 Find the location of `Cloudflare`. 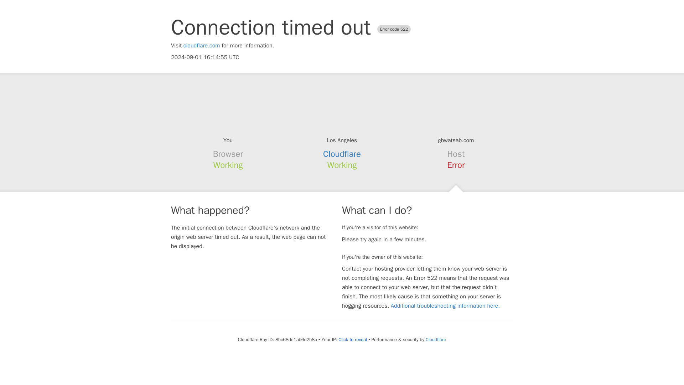

Cloudflare is located at coordinates (342, 154).